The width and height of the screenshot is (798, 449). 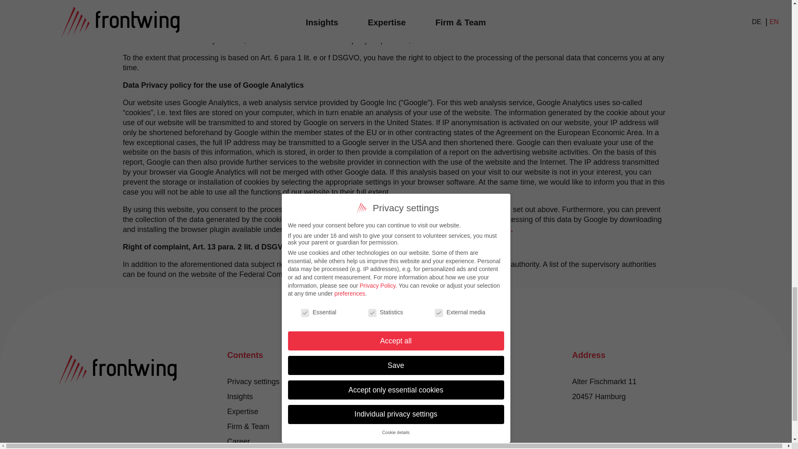 I want to click on Career, so click(x=238, y=442).